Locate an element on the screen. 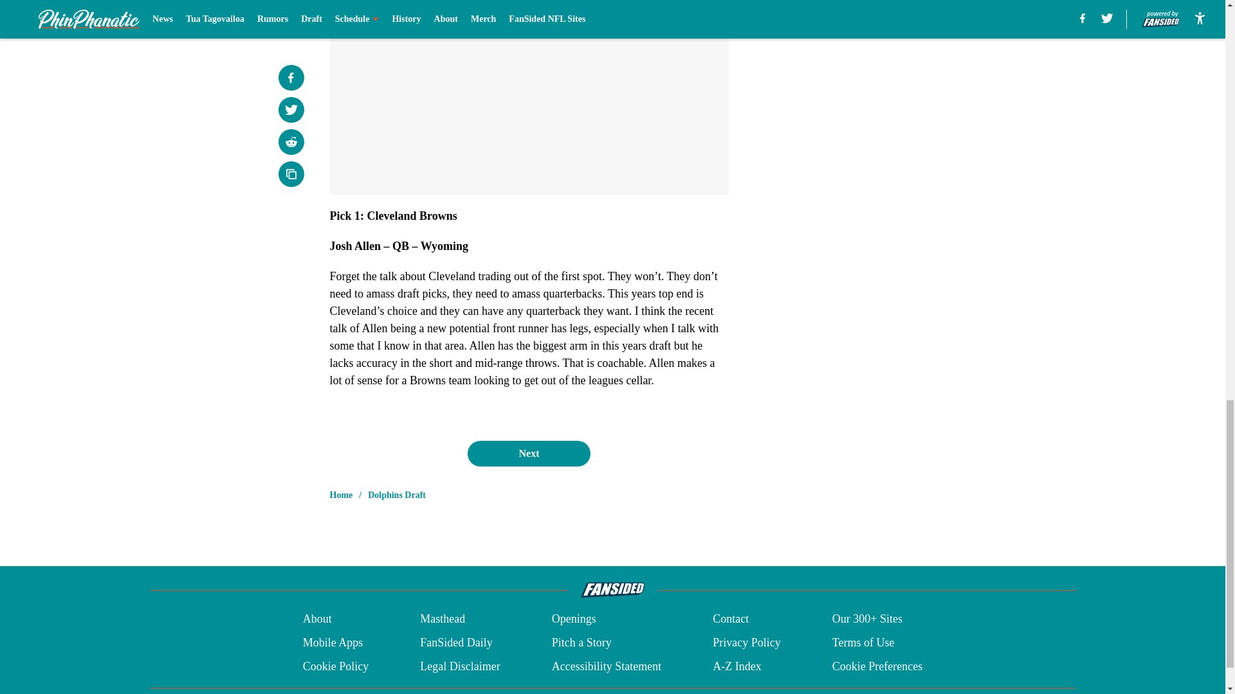 Image resolution: width=1235 pixels, height=694 pixels. Terms of Use is located at coordinates (863, 643).